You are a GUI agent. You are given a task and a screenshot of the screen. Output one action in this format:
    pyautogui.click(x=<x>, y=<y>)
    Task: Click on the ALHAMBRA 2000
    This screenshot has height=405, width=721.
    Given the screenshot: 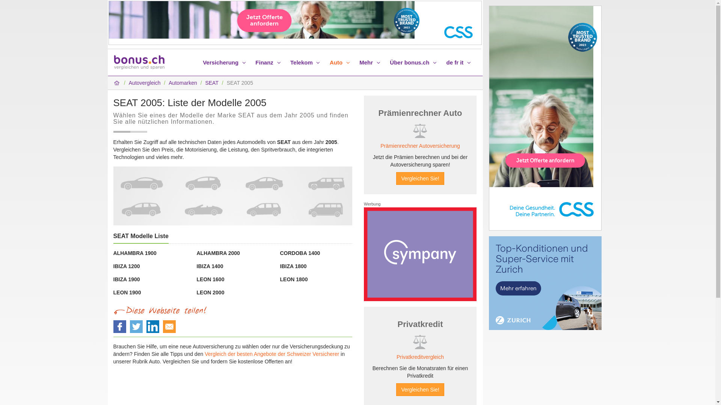 What is the action you would take?
    pyautogui.click(x=219, y=253)
    